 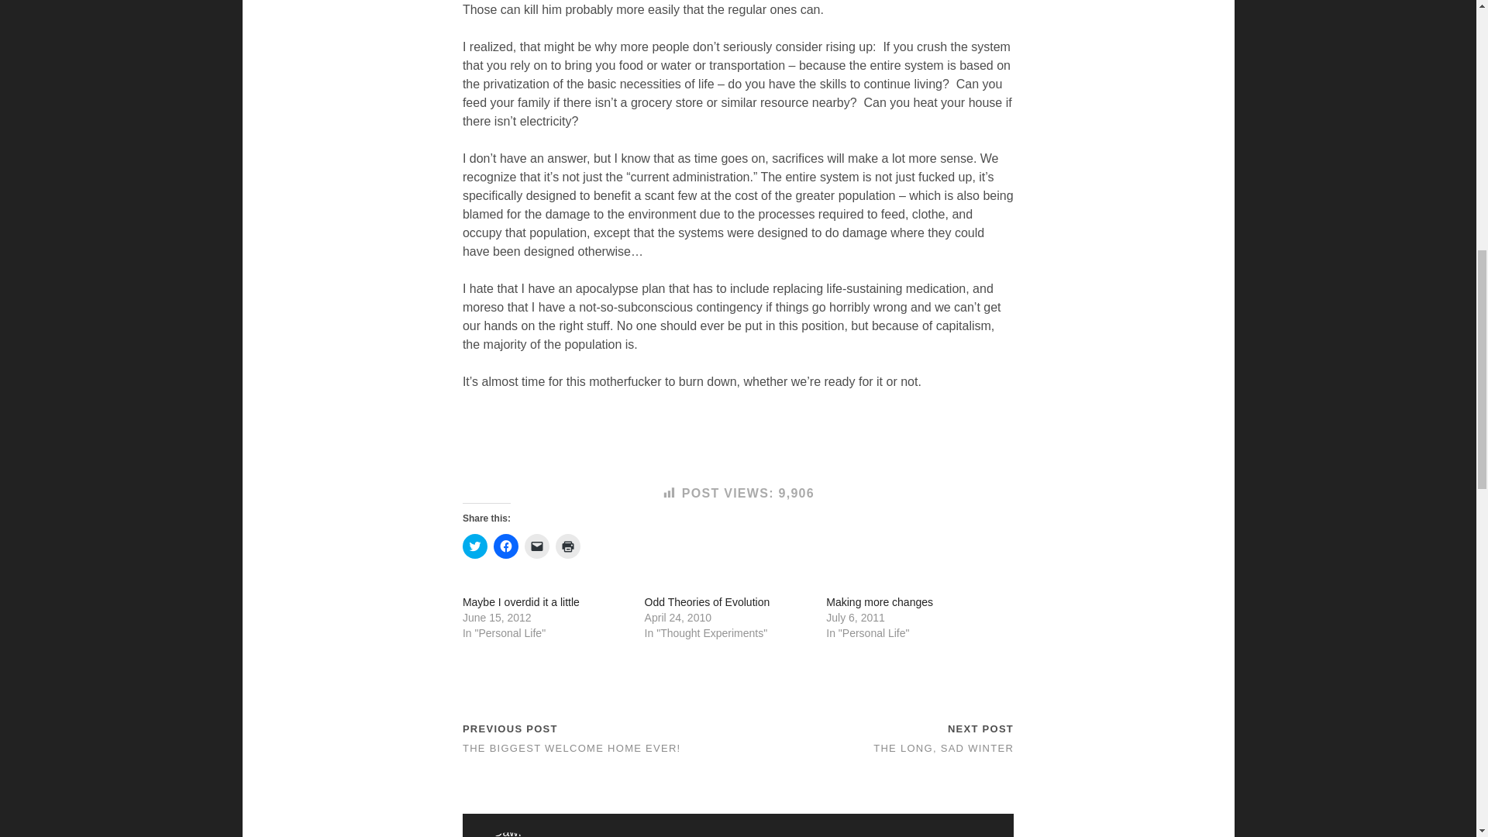 What do you see at coordinates (536, 546) in the screenshot?
I see `Click to email a link to a friend` at bounding box center [536, 546].